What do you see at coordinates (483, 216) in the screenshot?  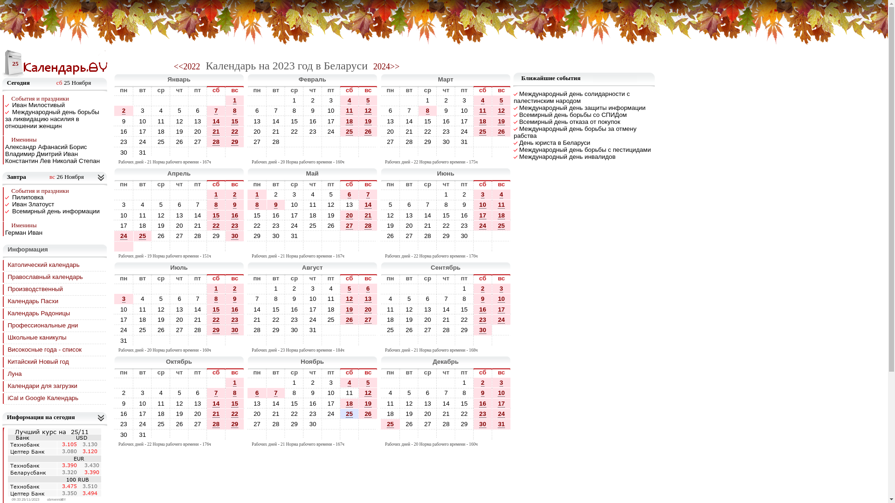 I see `17` at bounding box center [483, 216].